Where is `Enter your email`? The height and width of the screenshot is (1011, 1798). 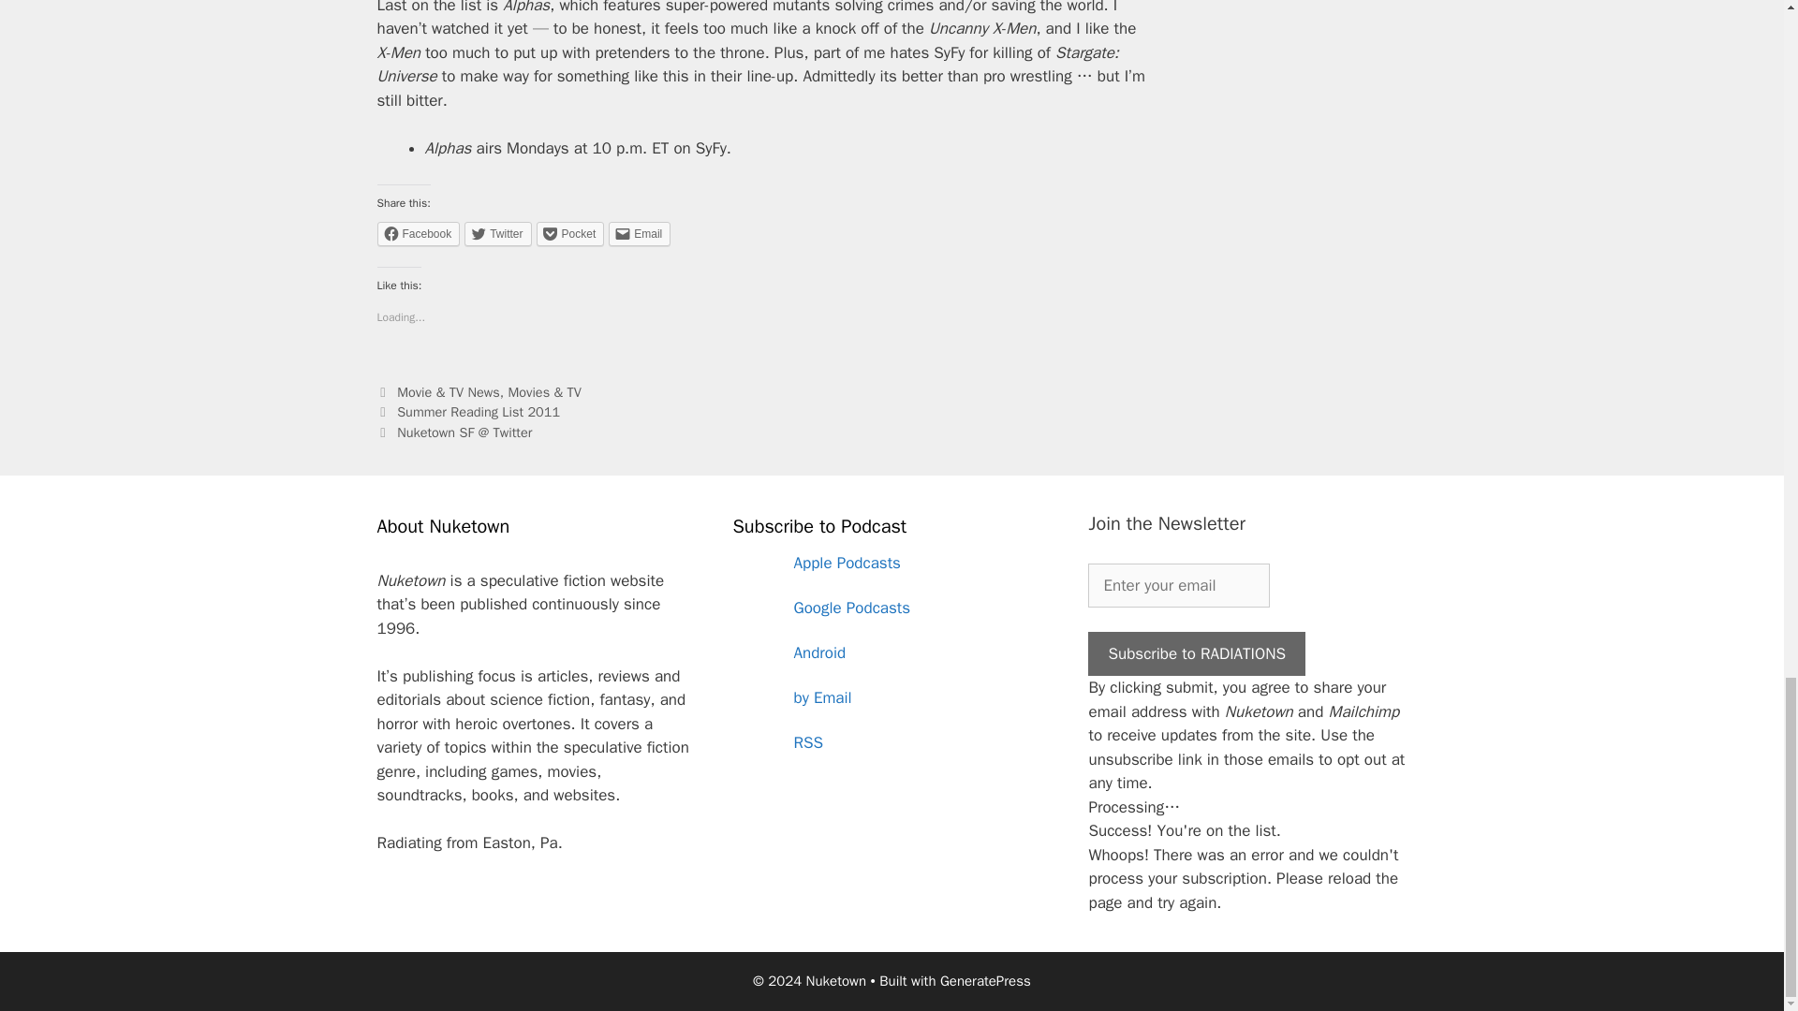 Enter your email is located at coordinates (1178, 586).